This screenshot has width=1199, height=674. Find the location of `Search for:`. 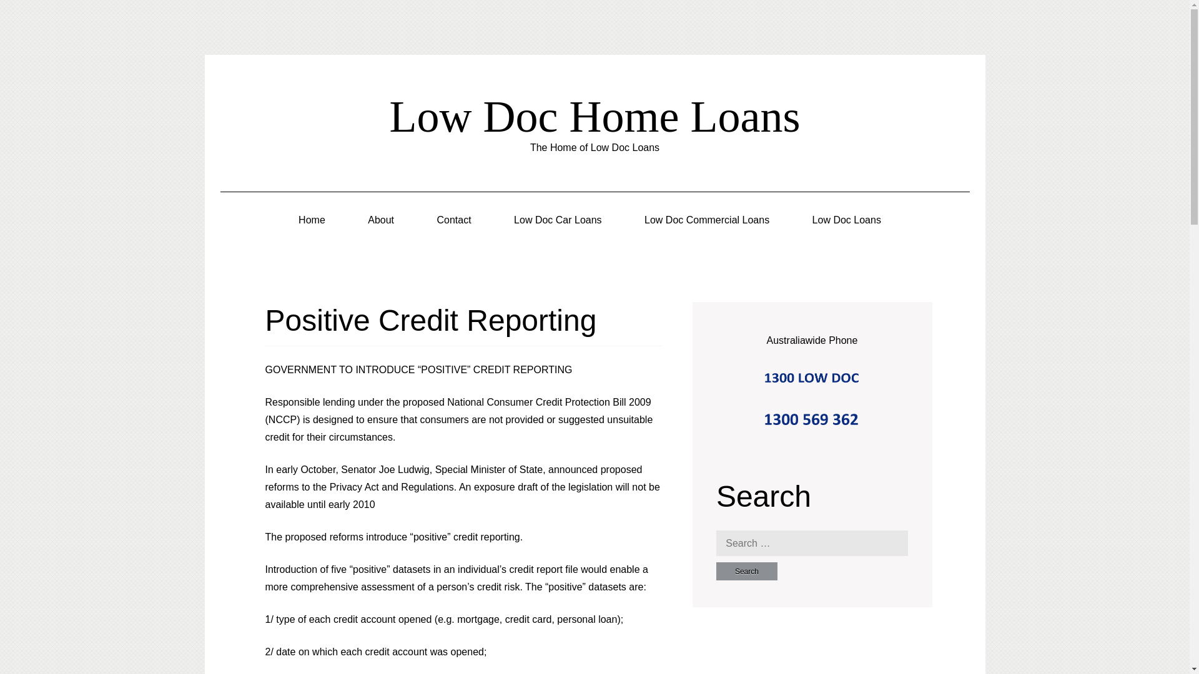

Search for: is located at coordinates (812, 542).